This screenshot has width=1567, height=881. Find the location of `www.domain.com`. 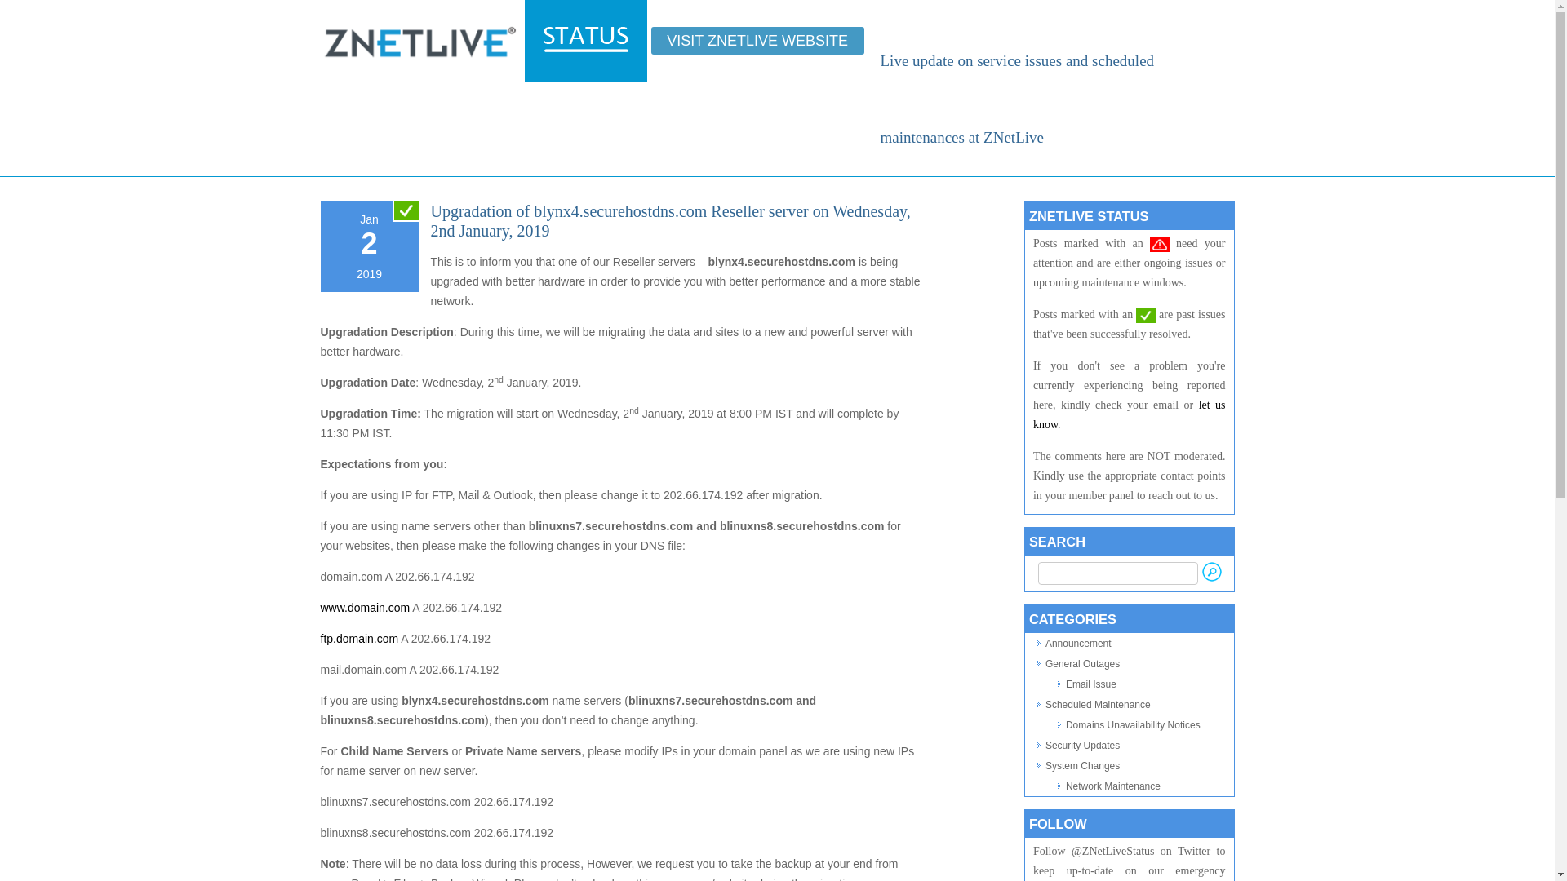

www.domain.com is located at coordinates (364, 607).